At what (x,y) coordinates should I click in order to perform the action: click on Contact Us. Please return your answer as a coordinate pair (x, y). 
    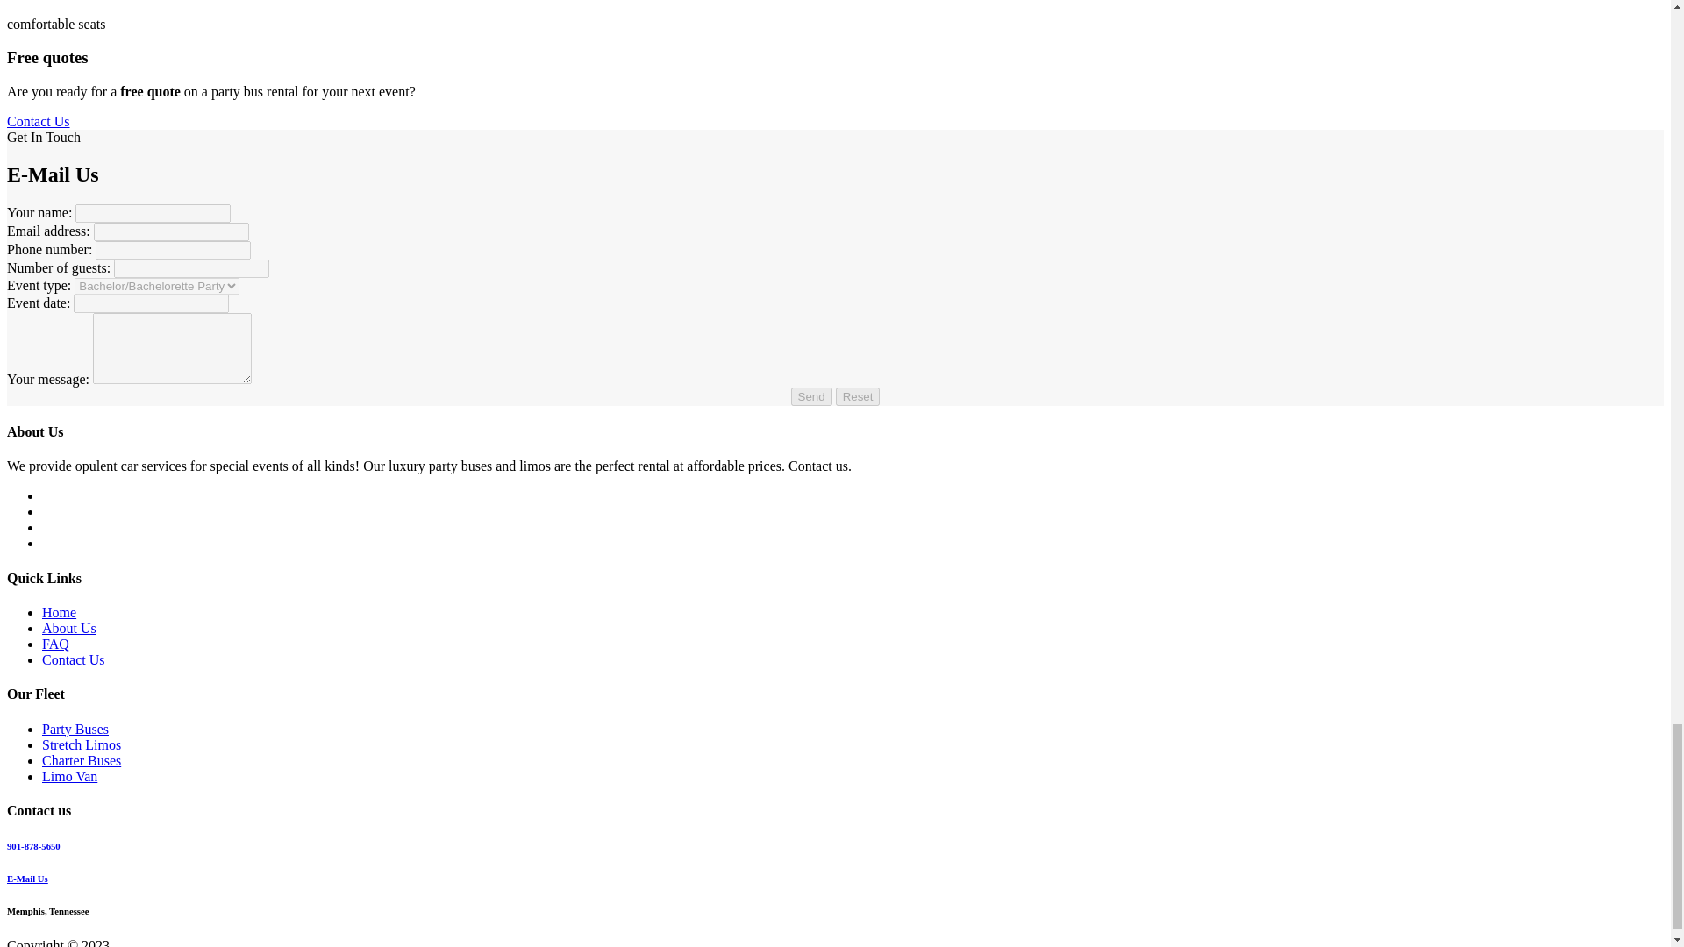
    Looking at the image, I should click on (74, 659).